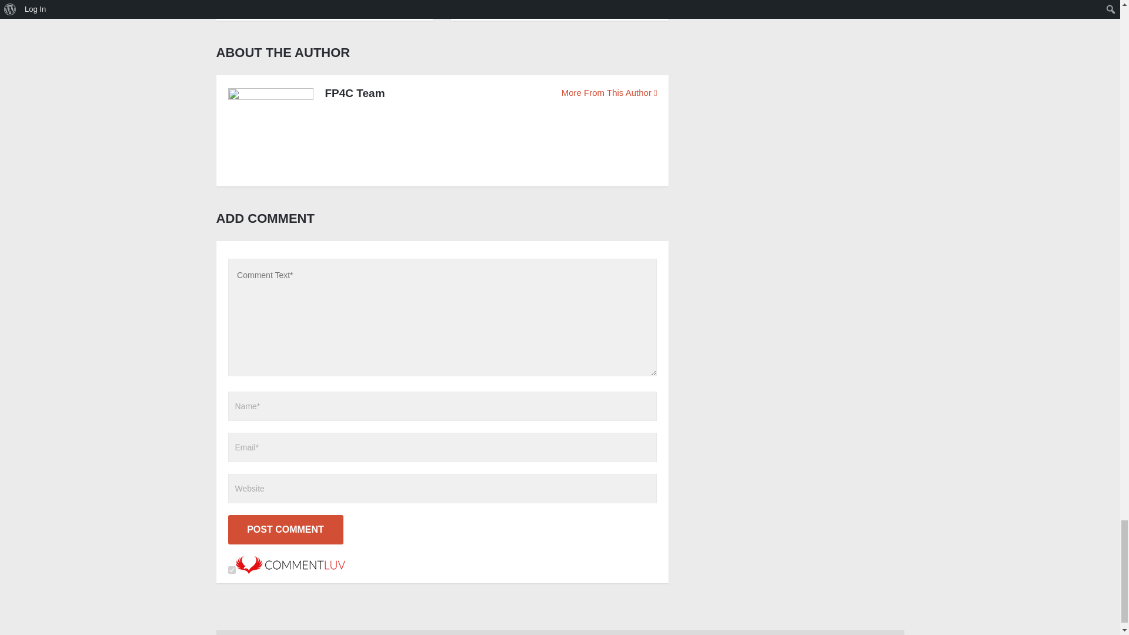 The height and width of the screenshot is (635, 1129). I want to click on on, so click(232, 570).